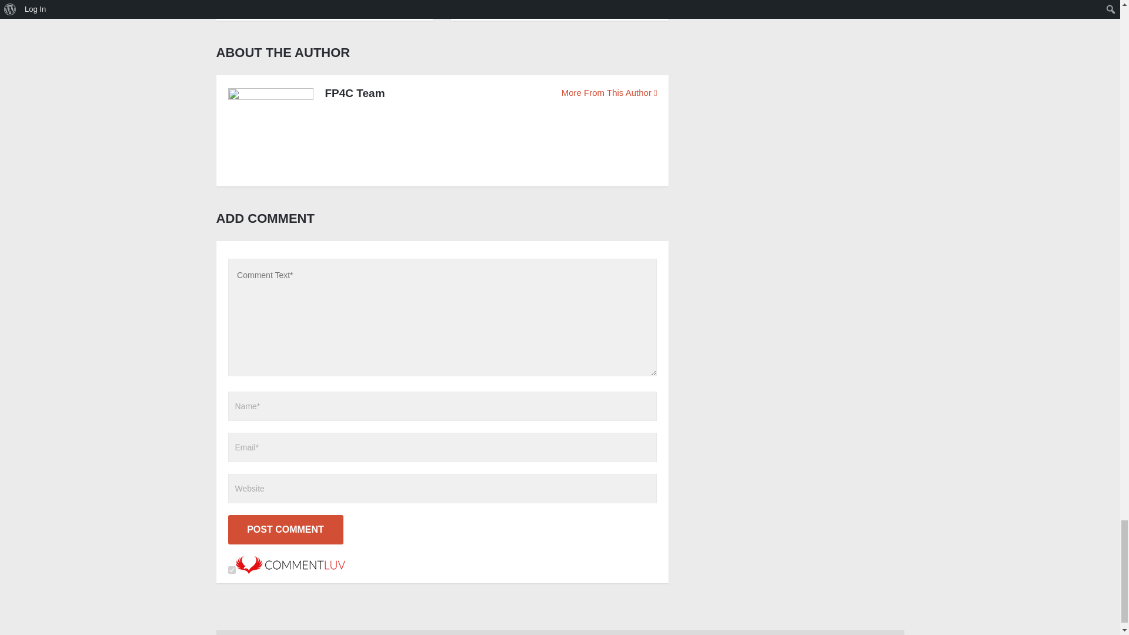 The height and width of the screenshot is (635, 1129). I want to click on on, so click(232, 570).